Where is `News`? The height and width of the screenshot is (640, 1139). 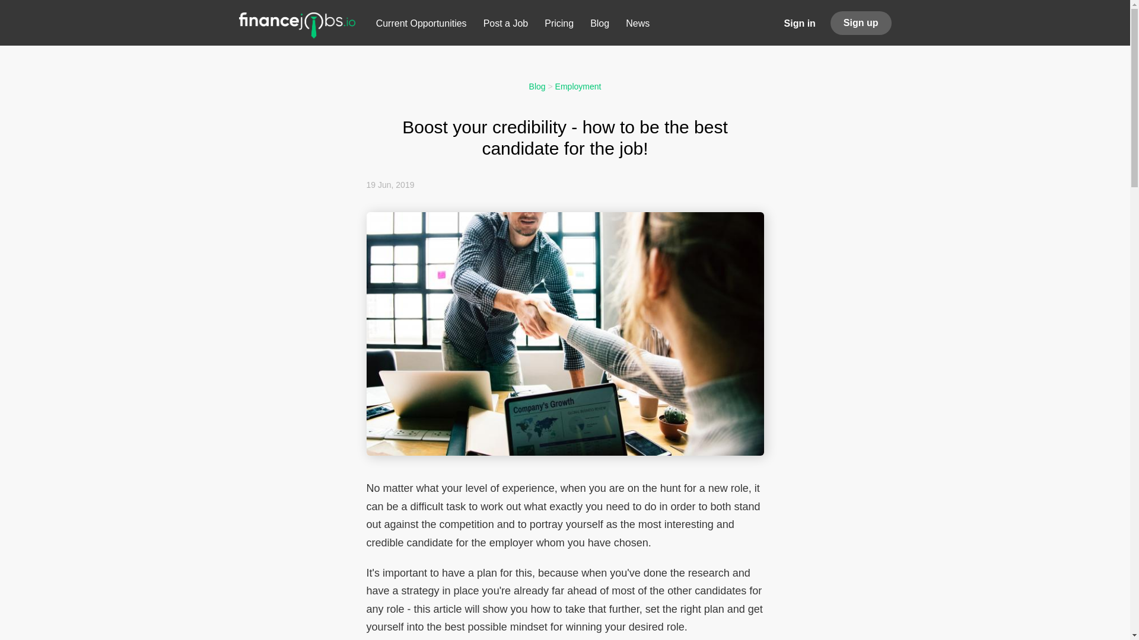
News is located at coordinates (637, 26).